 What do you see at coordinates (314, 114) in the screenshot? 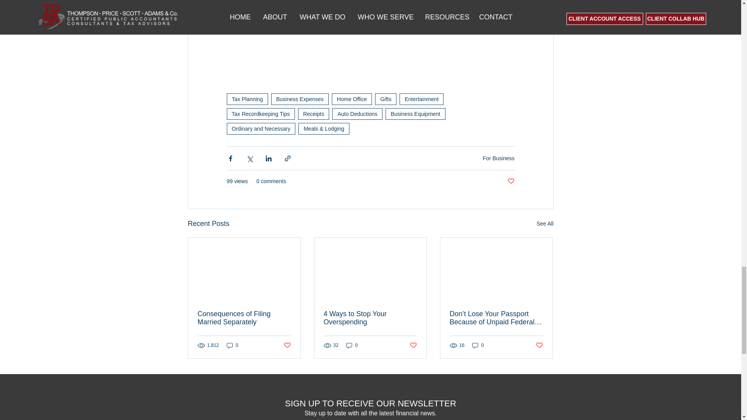
I see `Receipts` at bounding box center [314, 114].